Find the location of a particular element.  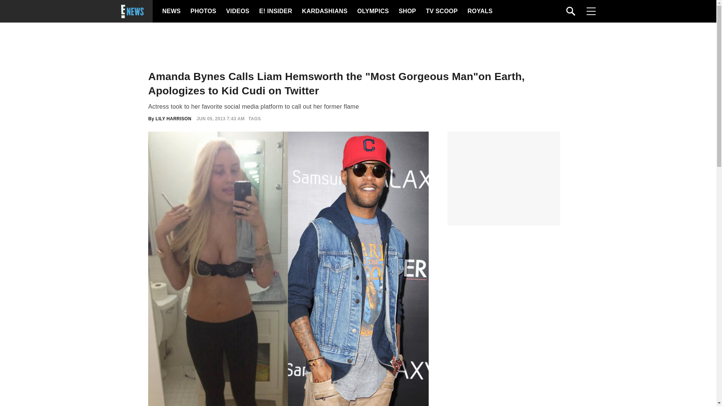

OLYMPICS is located at coordinates (373, 11).